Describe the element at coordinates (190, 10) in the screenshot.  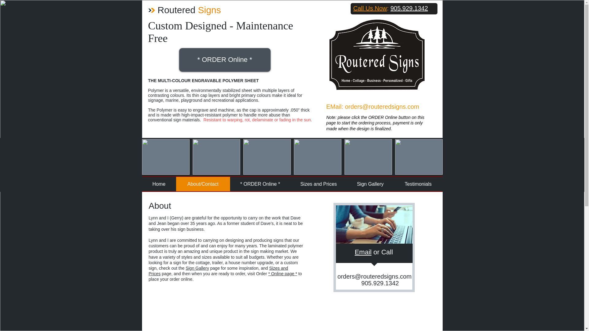
I see `Routered Signs` at that location.